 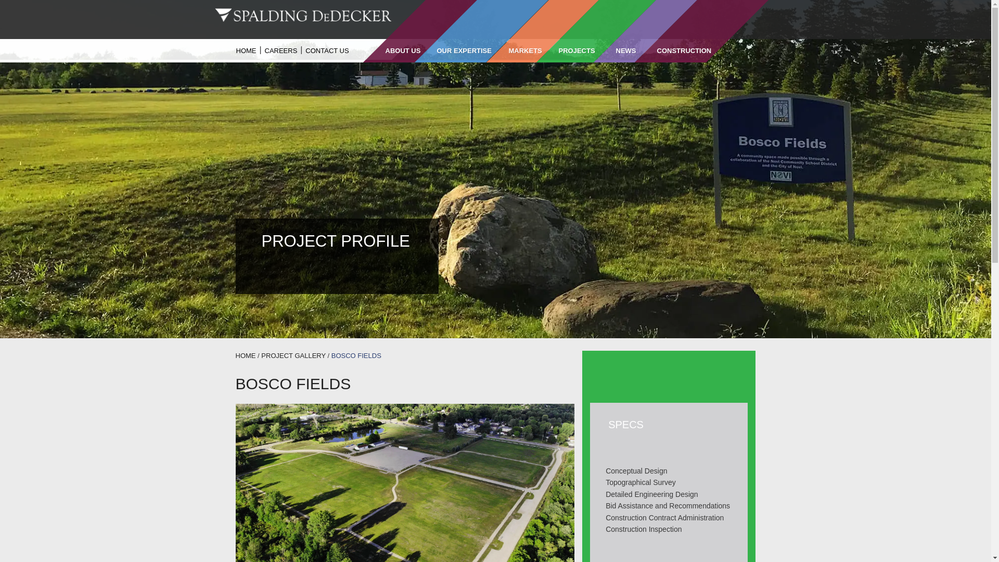 I want to click on CAREERS, so click(x=280, y=50).